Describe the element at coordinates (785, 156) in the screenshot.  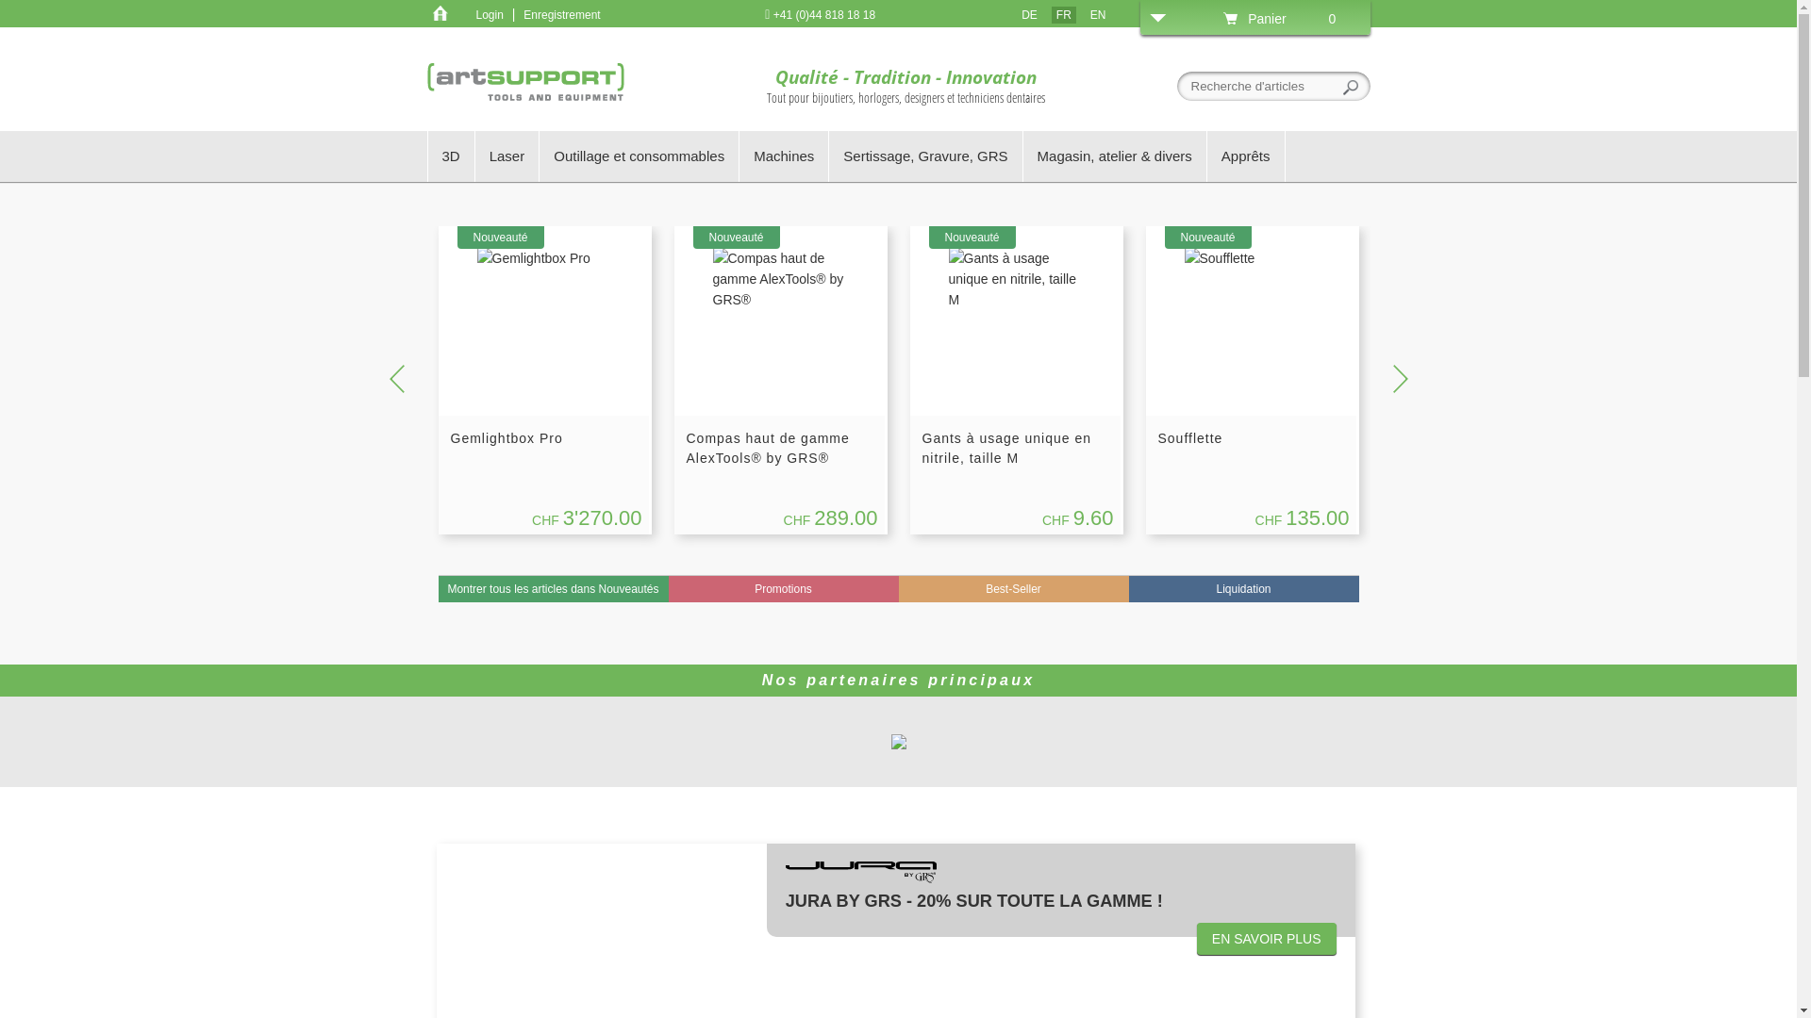
I see `Machines` at that location.